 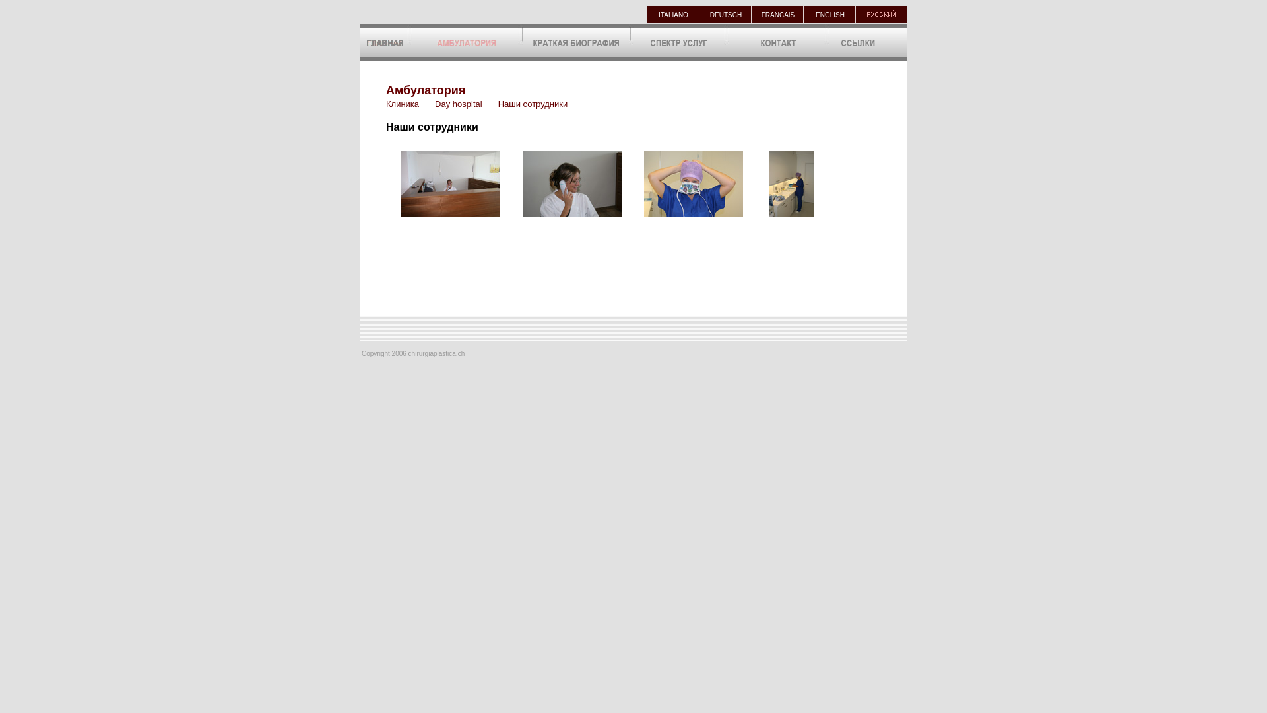 I want to click on FRANCAIS, so click(x=779, y=15).